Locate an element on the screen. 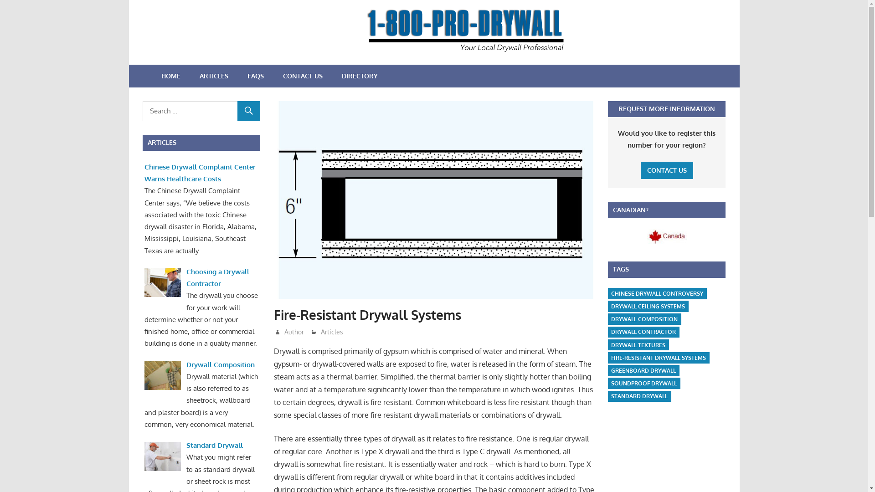 The width and height of the screenshot is (875, 492). Articles is located at coordinates (332, 332).